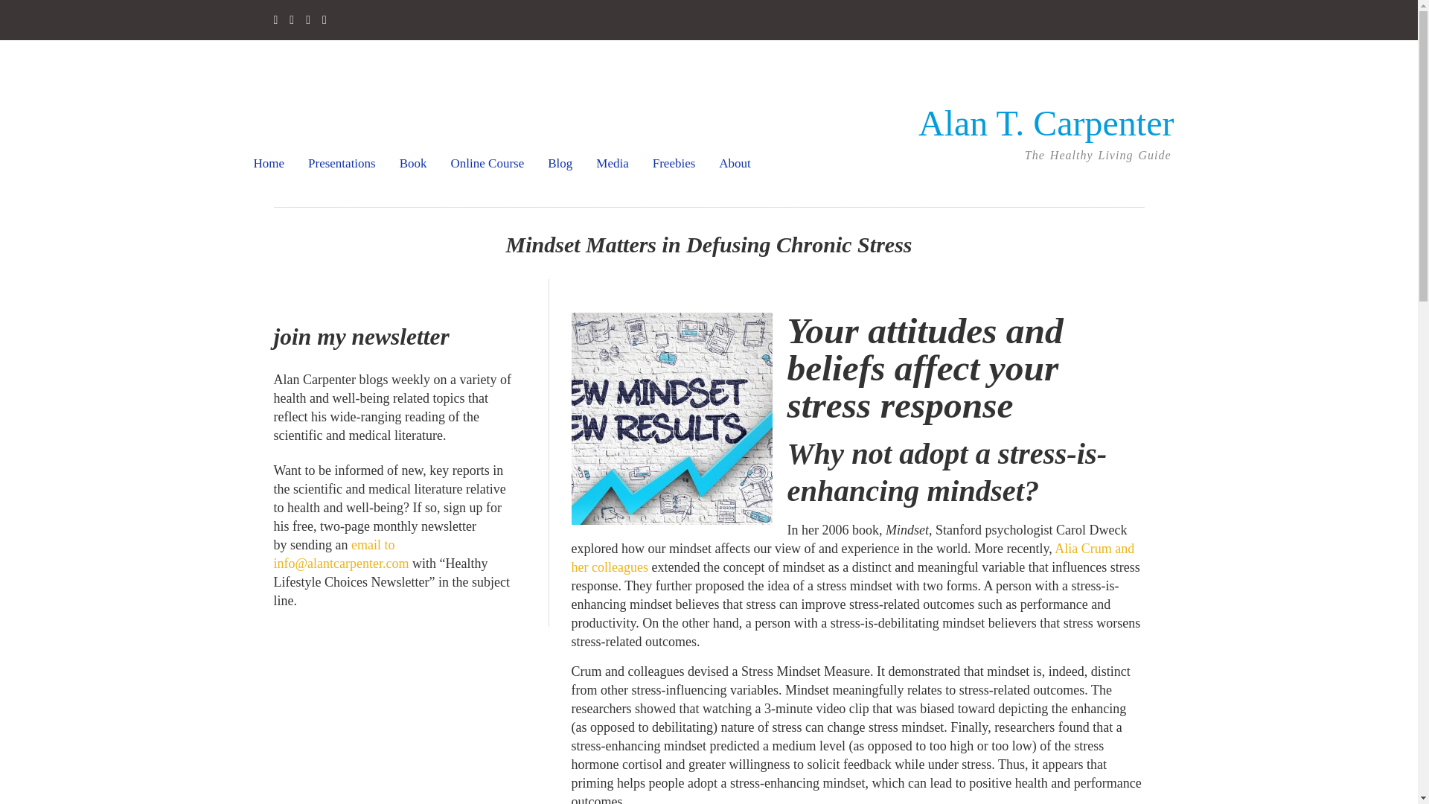  I want to click on Media, so click(612, 164).